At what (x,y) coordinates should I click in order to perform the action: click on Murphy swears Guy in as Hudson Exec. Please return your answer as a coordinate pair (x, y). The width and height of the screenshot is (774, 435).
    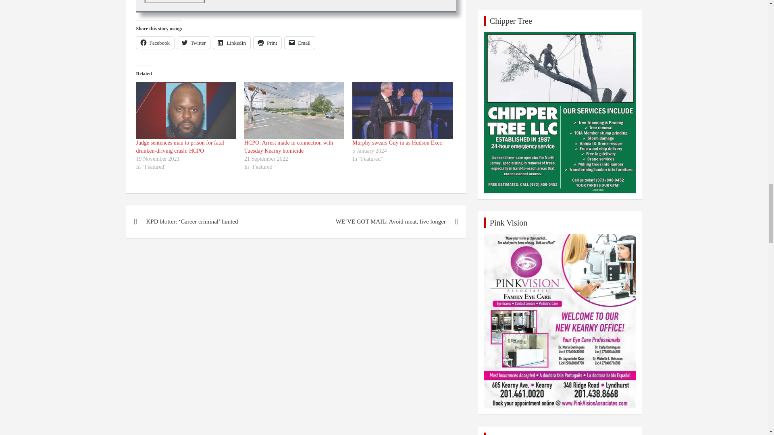
    Looking at the image, I should click on (397, 143).